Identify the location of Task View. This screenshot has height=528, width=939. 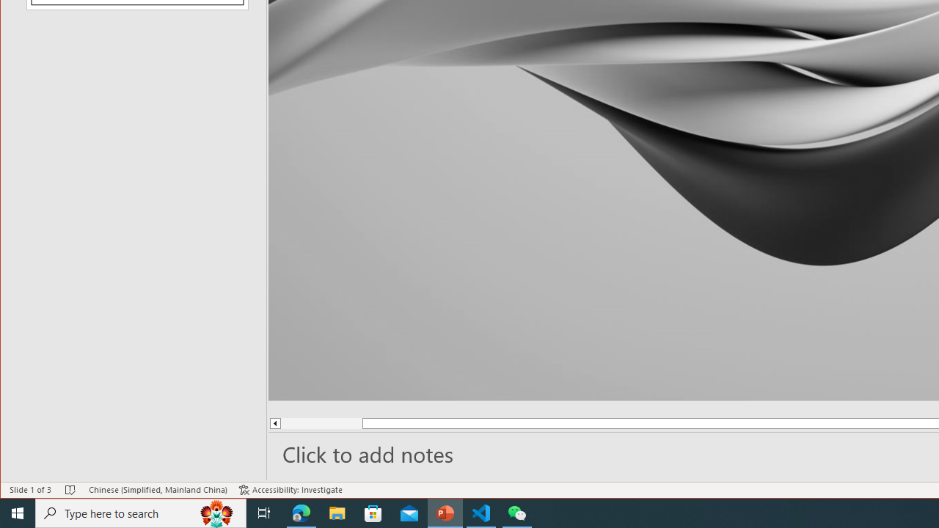
(264, 513).